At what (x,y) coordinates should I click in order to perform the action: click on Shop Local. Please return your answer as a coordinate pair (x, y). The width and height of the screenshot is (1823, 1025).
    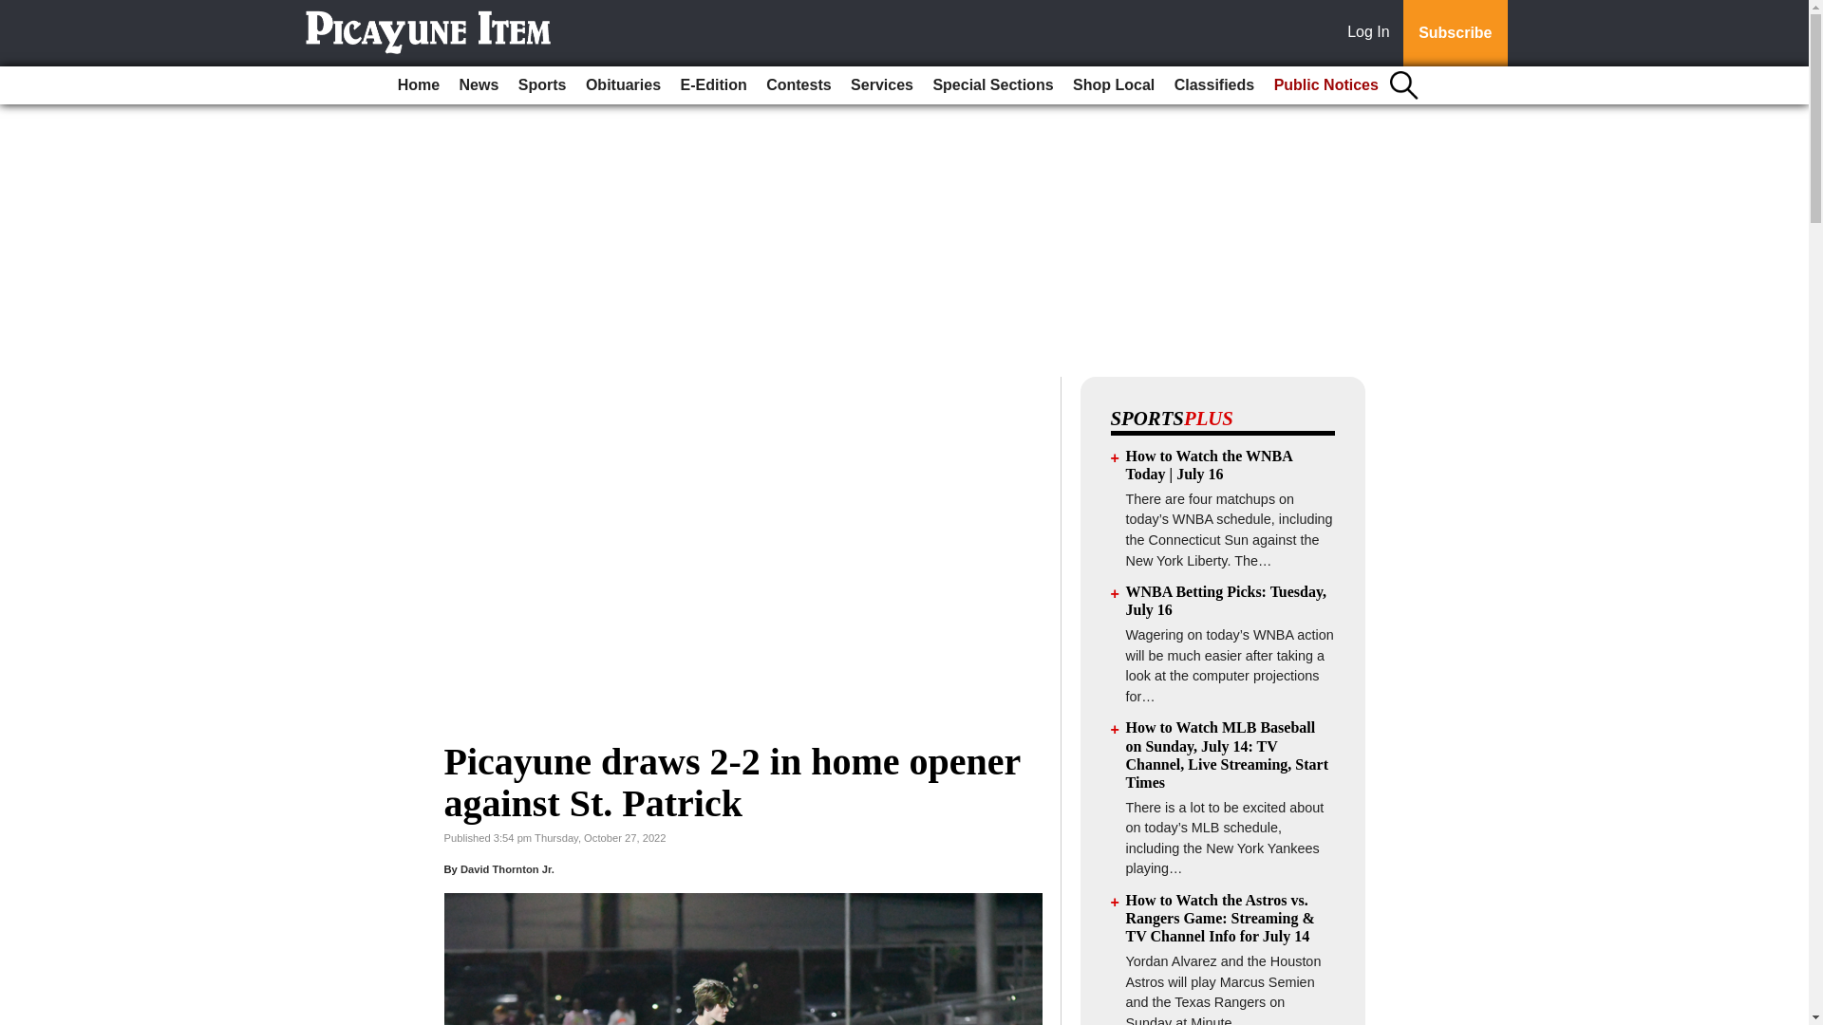
    Looking at the image, I should click on (1113, 85).